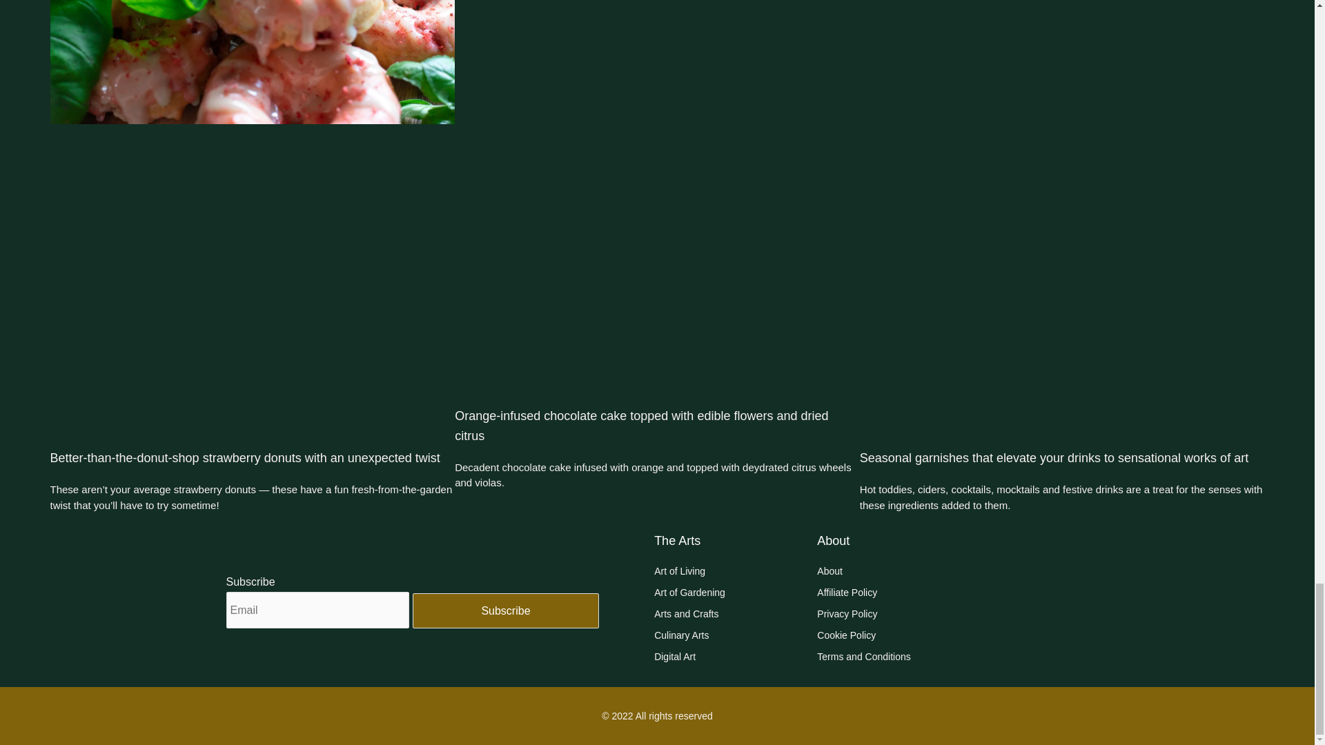  Describe the element at coordinates (736, 636) in the screenshot. I see `Culinary Arts` at that location.